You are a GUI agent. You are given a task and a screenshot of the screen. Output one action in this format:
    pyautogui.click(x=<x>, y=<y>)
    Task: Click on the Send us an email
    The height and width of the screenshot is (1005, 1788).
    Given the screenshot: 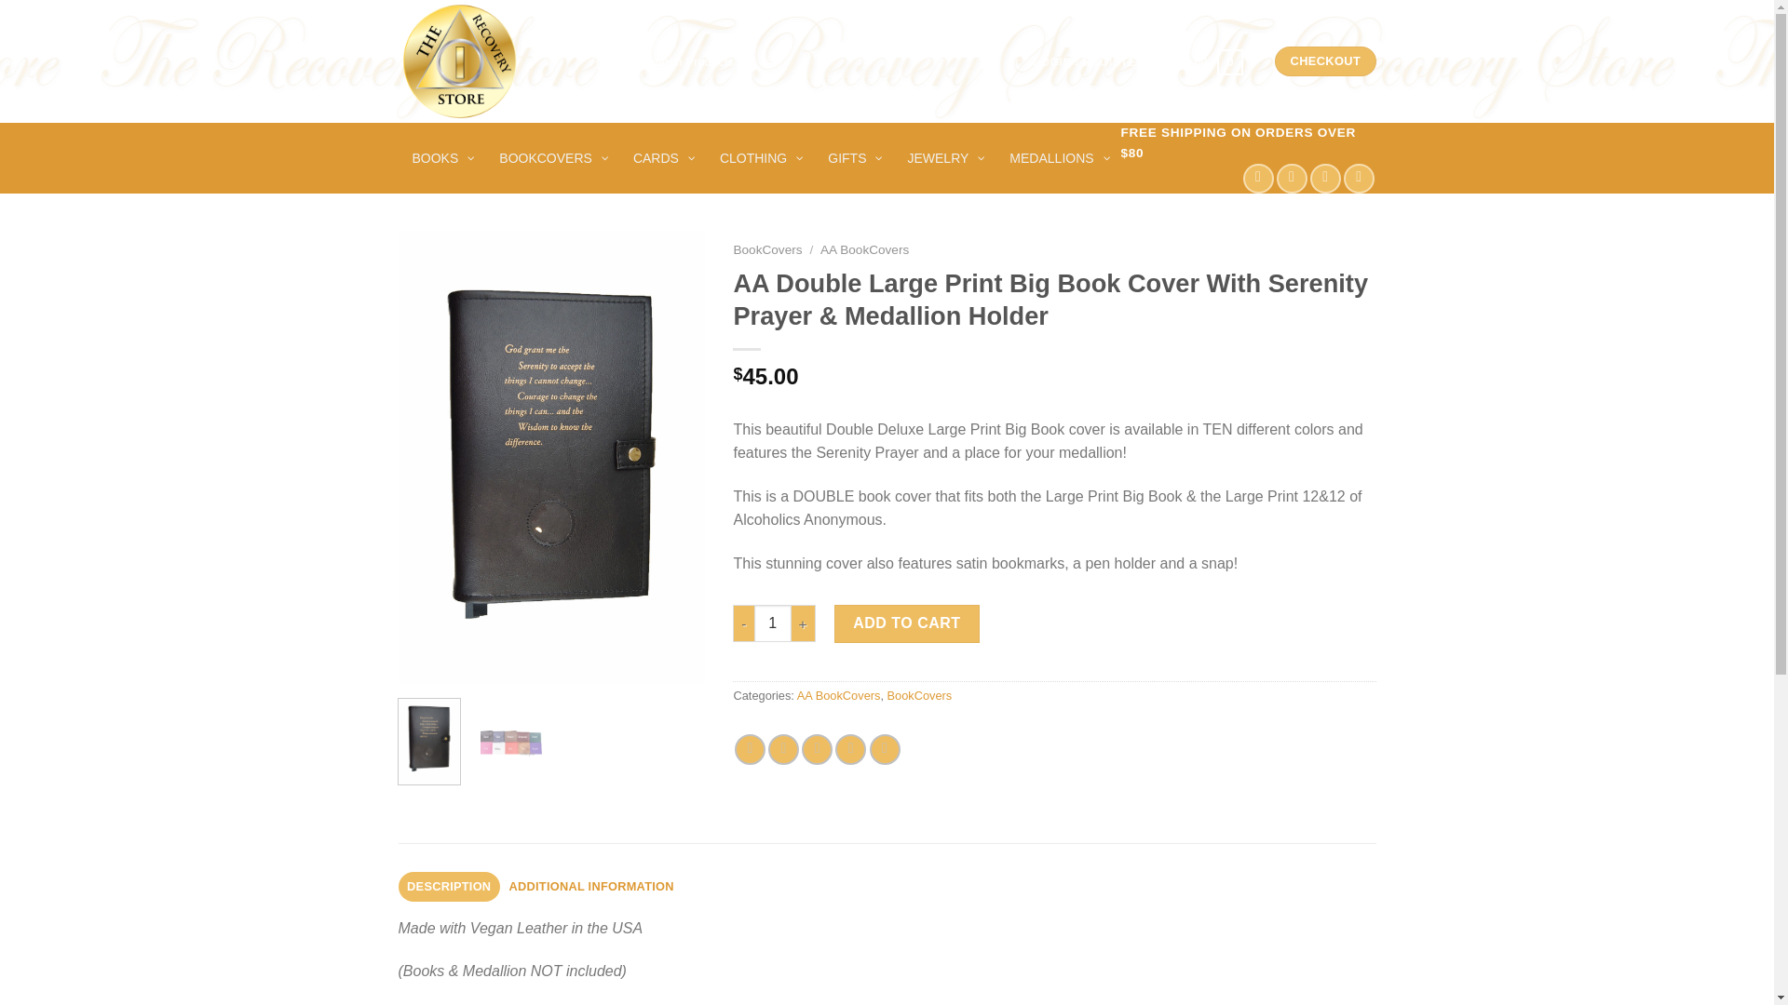 What is the action you would take?
    pyautogui.click(x=1326, y=179)
    